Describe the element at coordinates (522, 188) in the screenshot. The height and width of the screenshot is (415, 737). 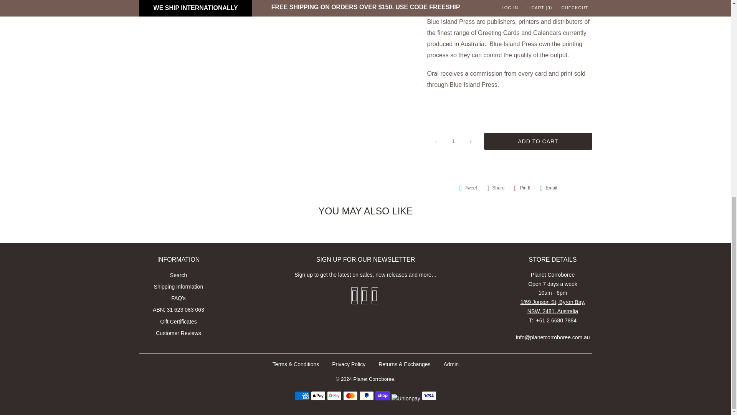
I see `Share this on Pinterest` at that location.